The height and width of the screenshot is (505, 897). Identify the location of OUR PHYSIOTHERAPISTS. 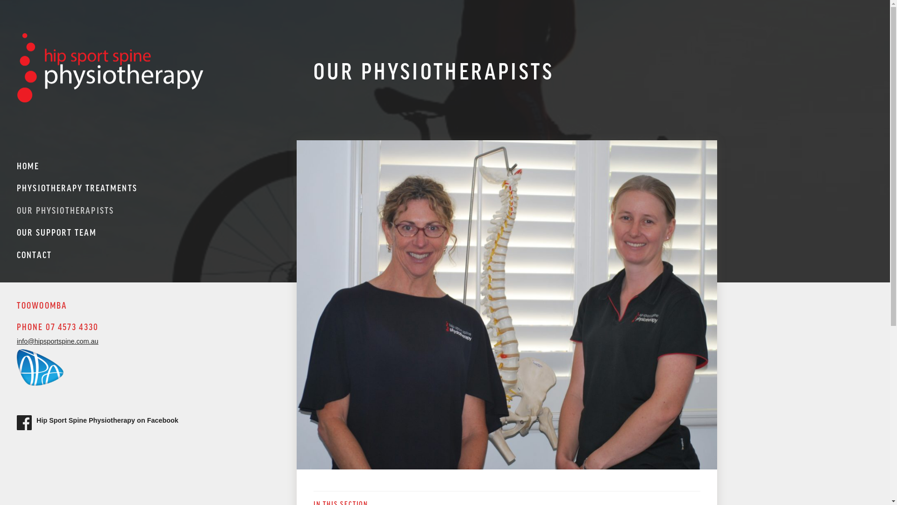
(149, 210).